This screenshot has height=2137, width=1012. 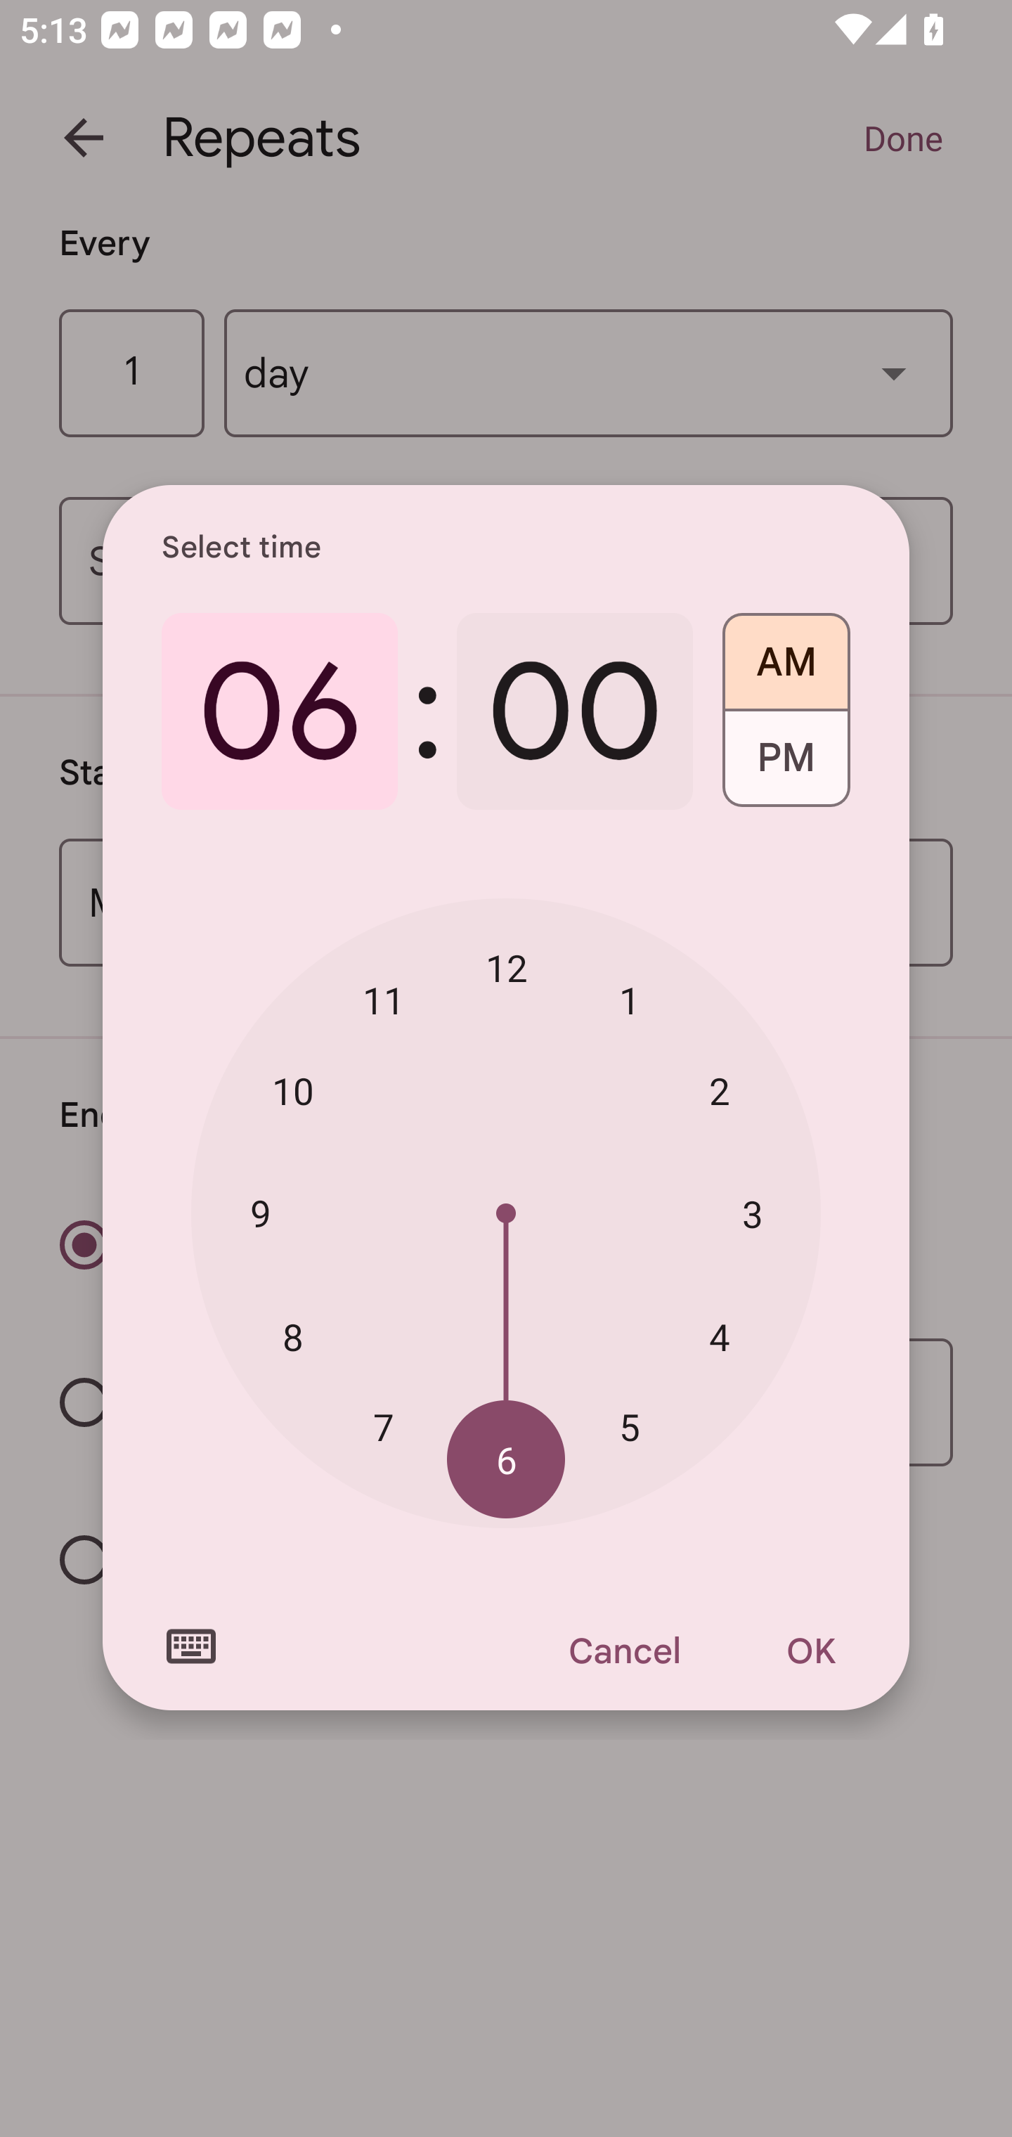 What do you see at coordinates (752, 1213) in the screenshot?
I see `3 3 o'clock` at bounding box center [752, 1213].